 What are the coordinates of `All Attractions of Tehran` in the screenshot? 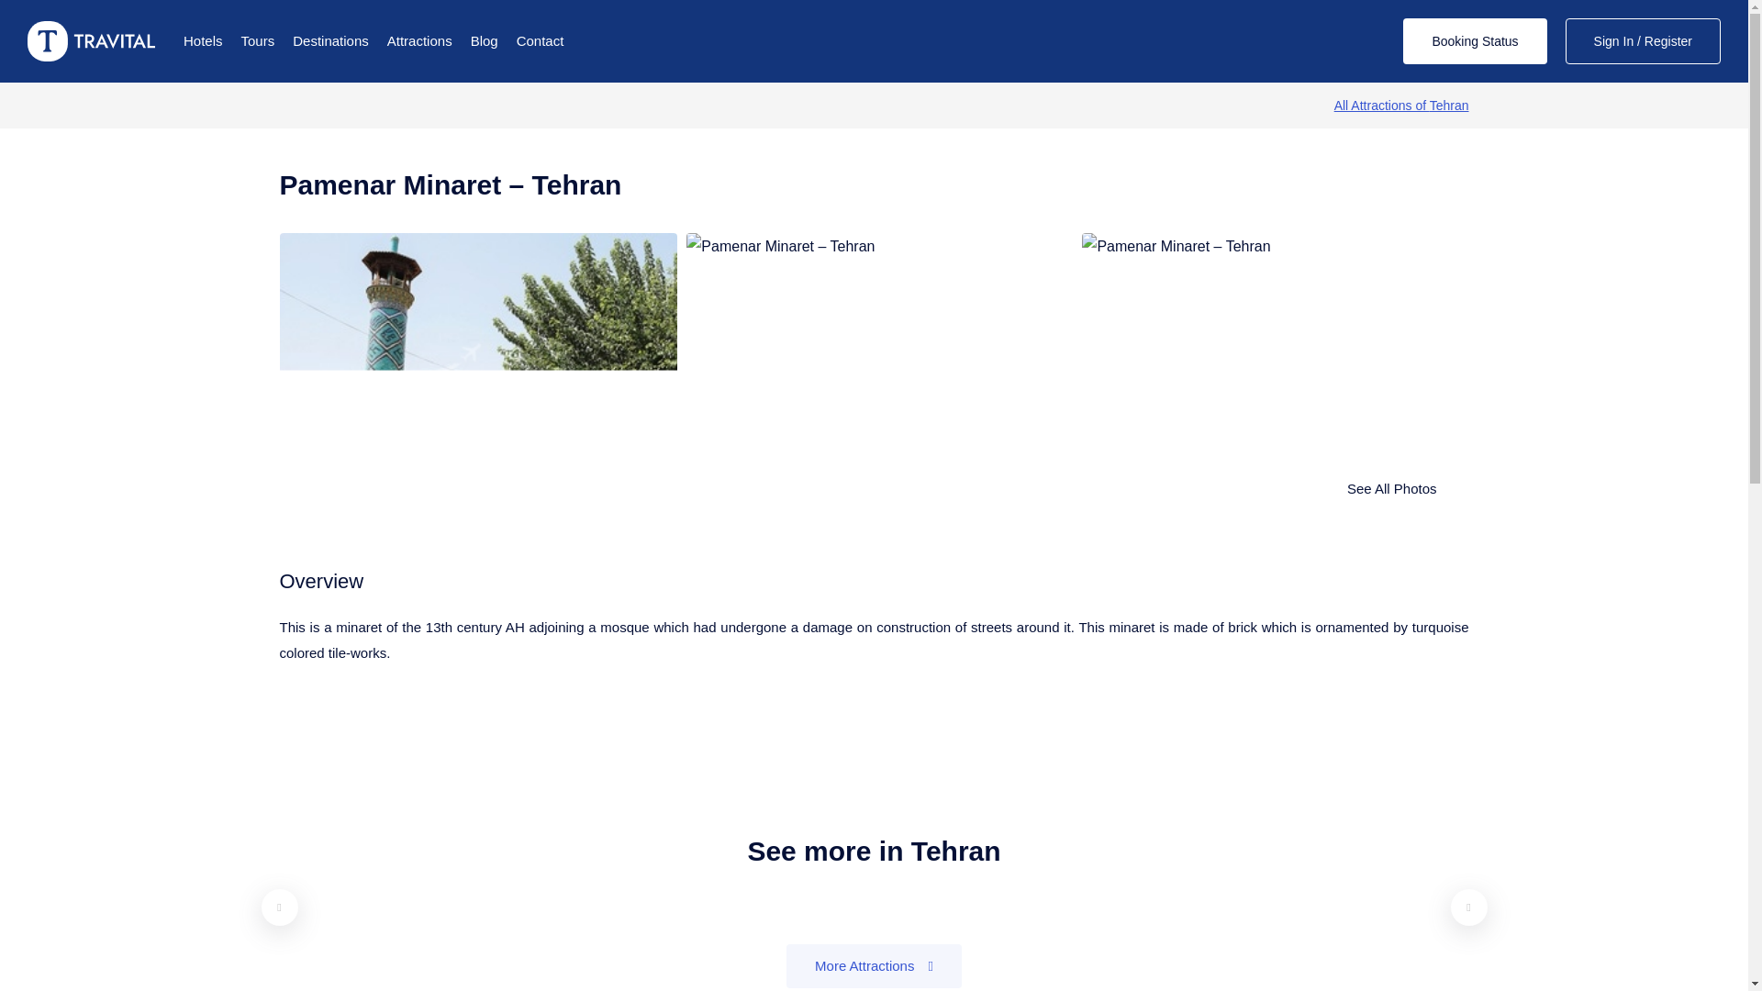 It's located at (1401, 105).